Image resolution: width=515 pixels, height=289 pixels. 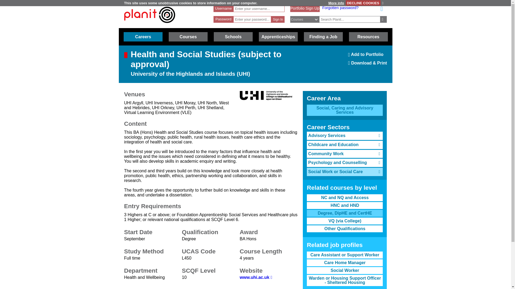 I want to click on Sign In, so click(x=340, y=7).